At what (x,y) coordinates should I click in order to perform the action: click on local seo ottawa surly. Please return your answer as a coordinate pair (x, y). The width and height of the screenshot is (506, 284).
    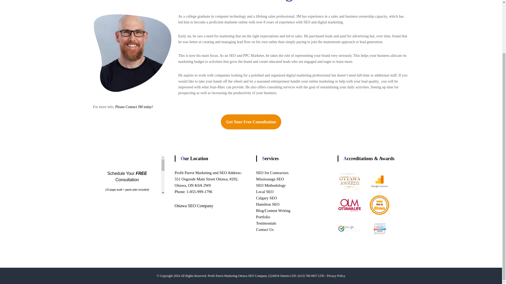
    Looking at the image, I should click on (379, 229).